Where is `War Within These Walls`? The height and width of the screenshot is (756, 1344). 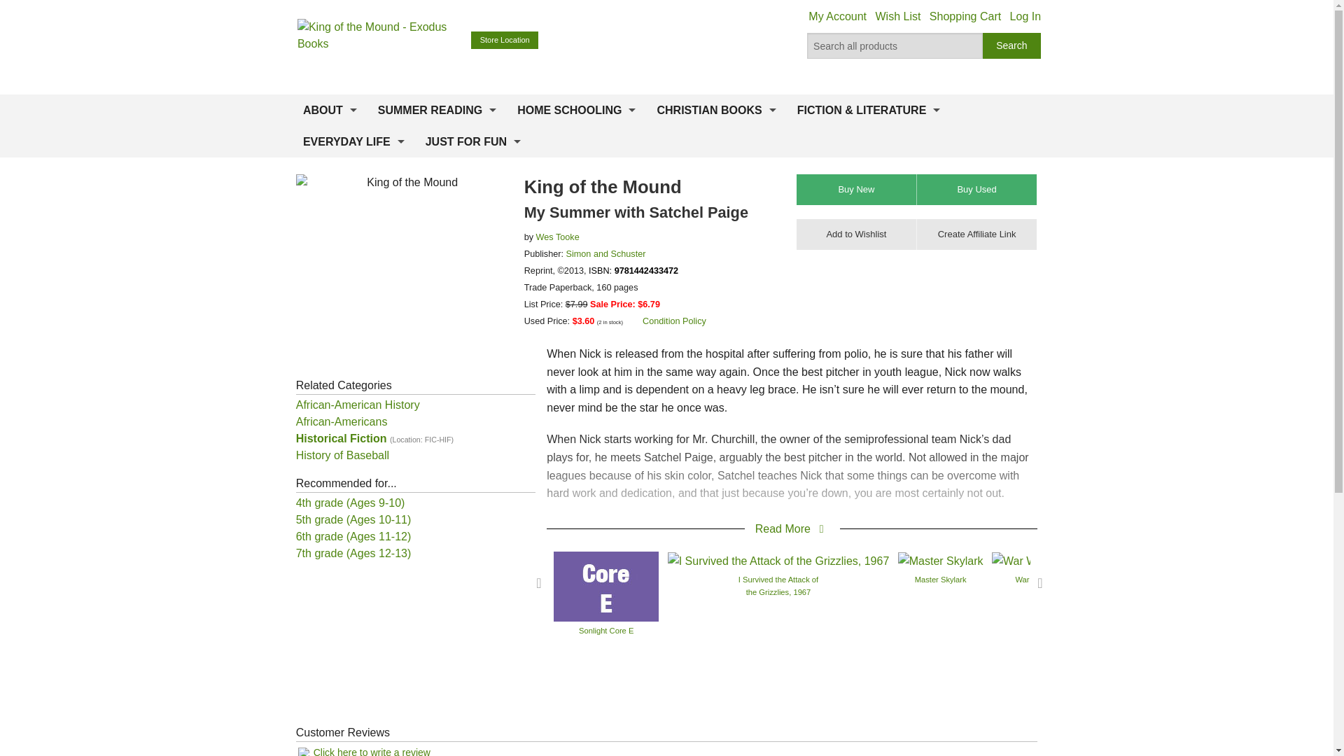
War Within These Walls is located at coordinates (1056, 560).